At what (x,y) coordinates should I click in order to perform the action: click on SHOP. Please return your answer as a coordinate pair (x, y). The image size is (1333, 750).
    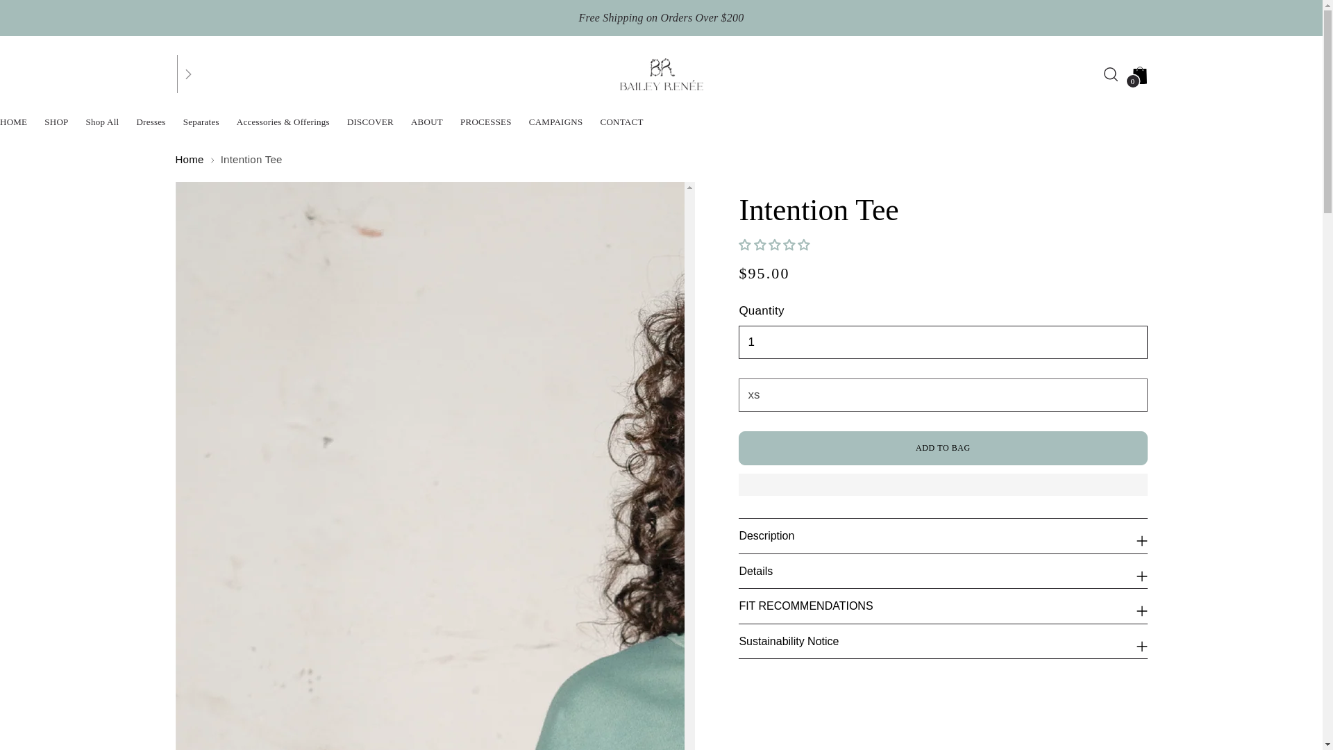
    Looking at the image, I should click on (56, 122).